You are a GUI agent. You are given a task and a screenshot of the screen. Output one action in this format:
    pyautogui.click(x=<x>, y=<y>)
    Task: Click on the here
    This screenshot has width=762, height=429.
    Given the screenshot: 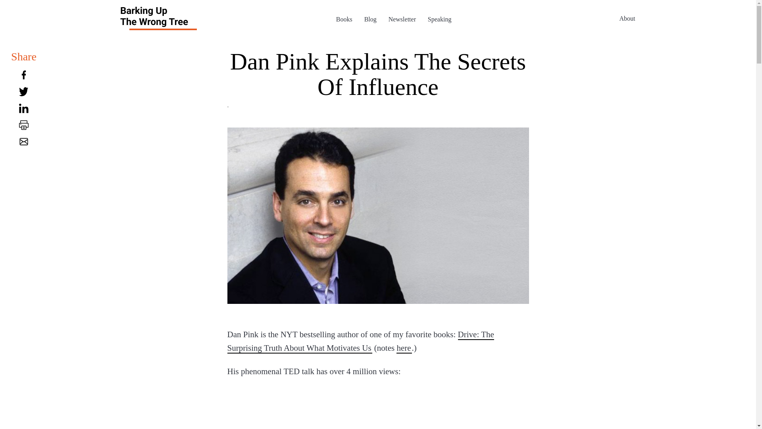 What is the action you would take?
    pyautogui.click(x=404, y=348)
    